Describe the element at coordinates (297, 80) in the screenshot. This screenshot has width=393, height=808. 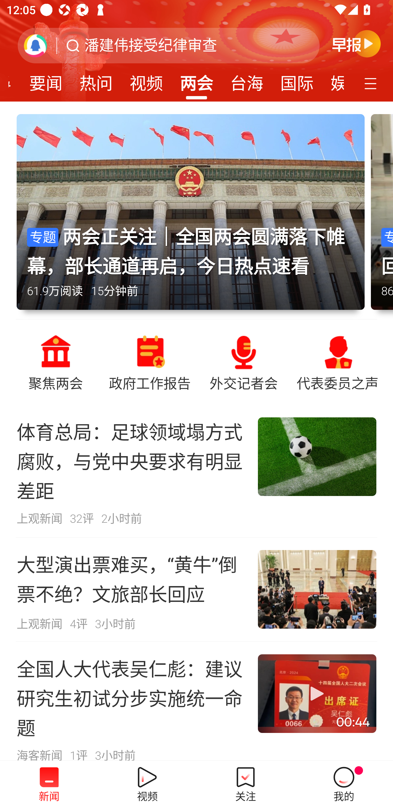
I see `国际` at that location.